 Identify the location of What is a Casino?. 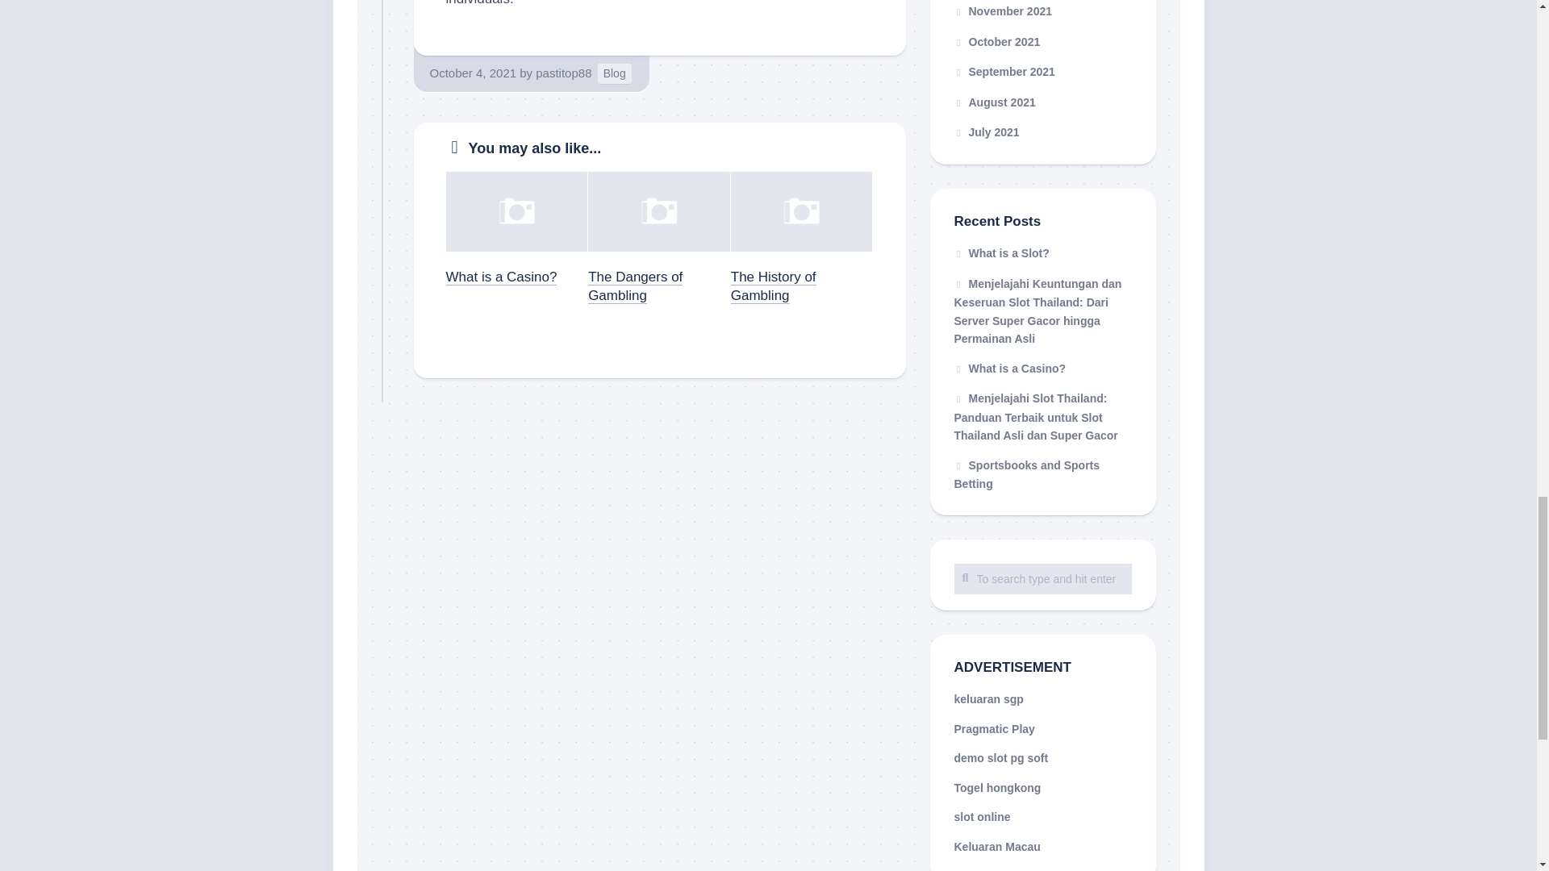
(500, 277).